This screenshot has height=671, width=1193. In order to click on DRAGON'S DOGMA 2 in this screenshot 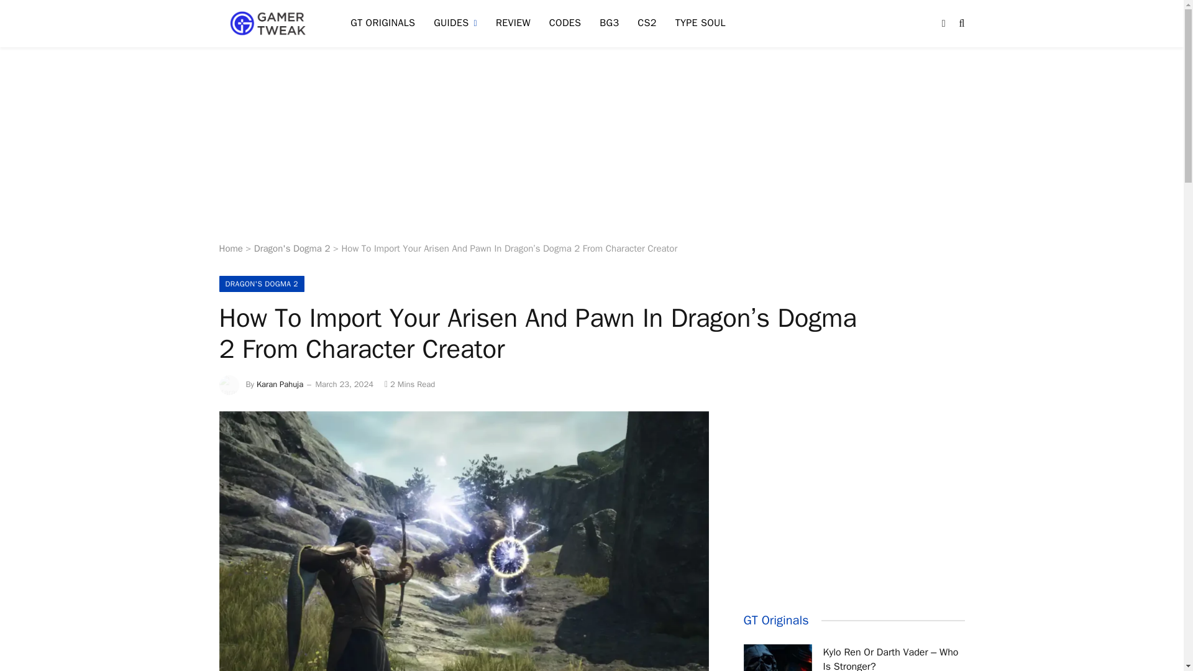, I will do `click(261, 283)`.